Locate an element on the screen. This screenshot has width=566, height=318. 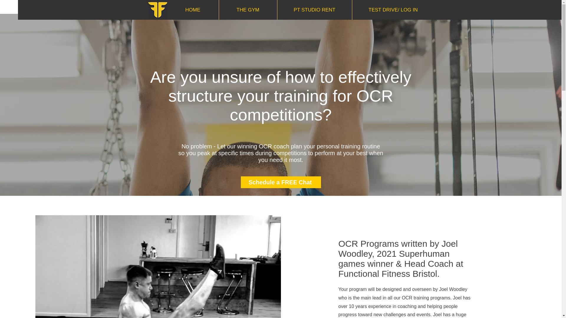
HOME is located at coordinates (193, 10).